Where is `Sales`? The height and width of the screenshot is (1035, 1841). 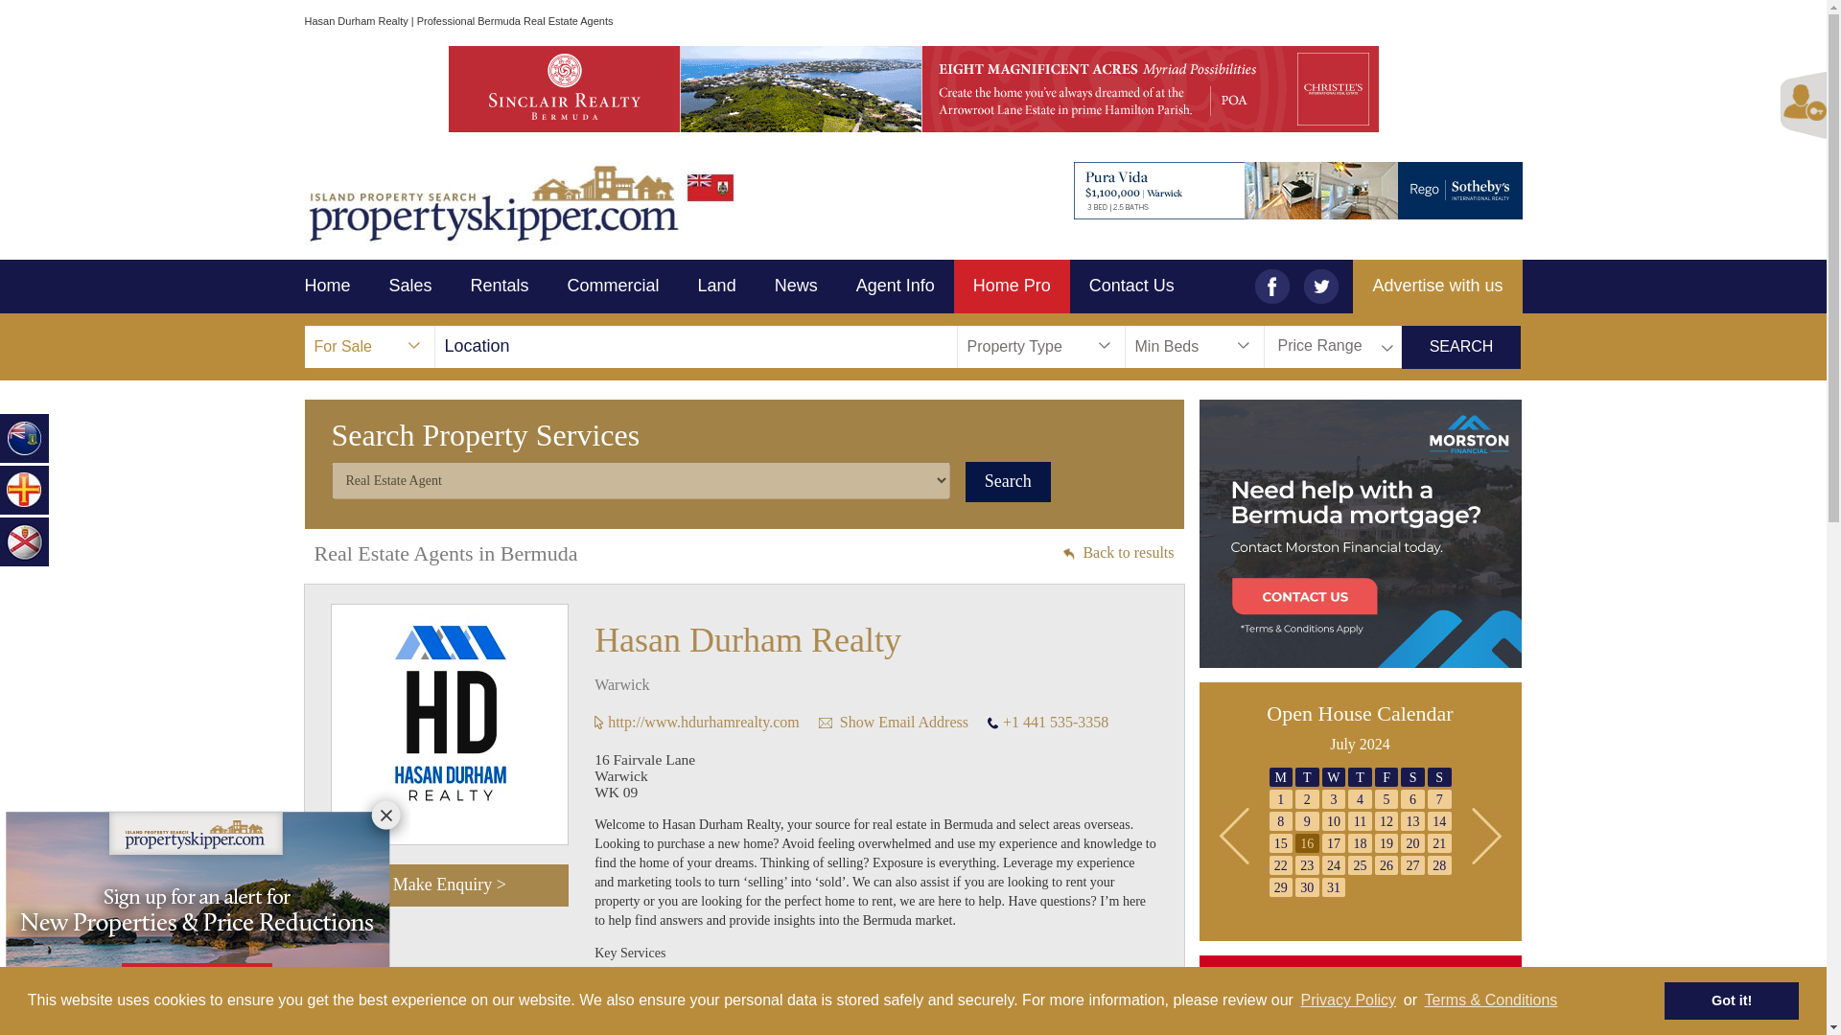
Sales is located at coordinates (410, 287).